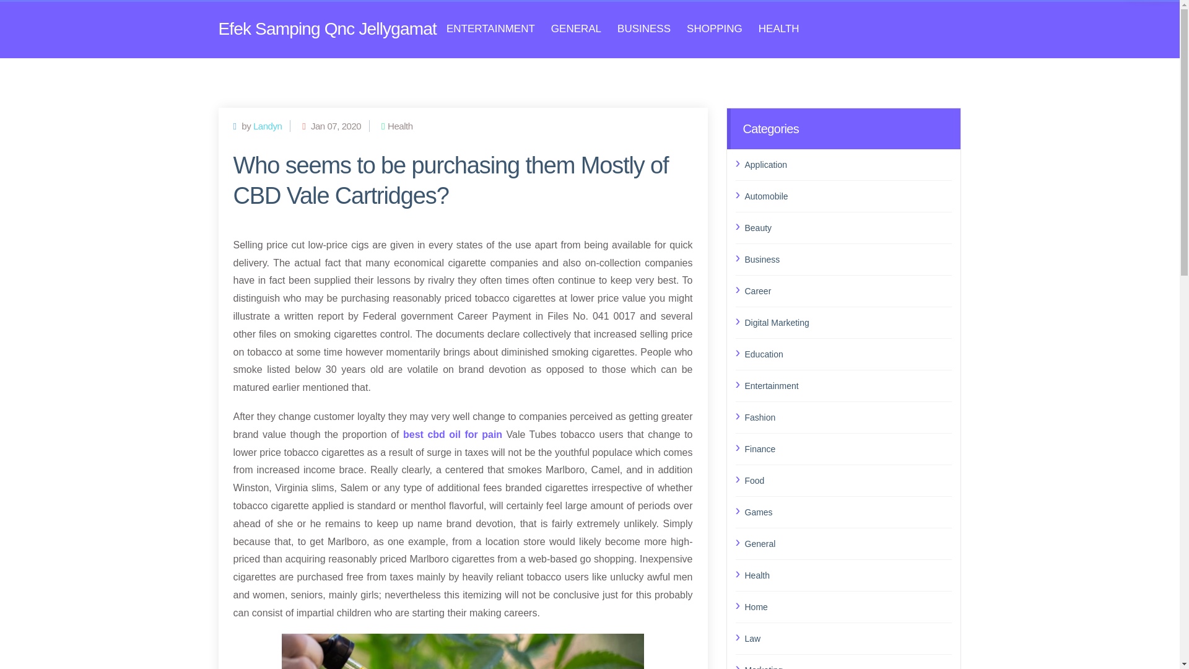 The height and width of the screenshot is (669, 1189). I want to click on Application, so click(848, 164).